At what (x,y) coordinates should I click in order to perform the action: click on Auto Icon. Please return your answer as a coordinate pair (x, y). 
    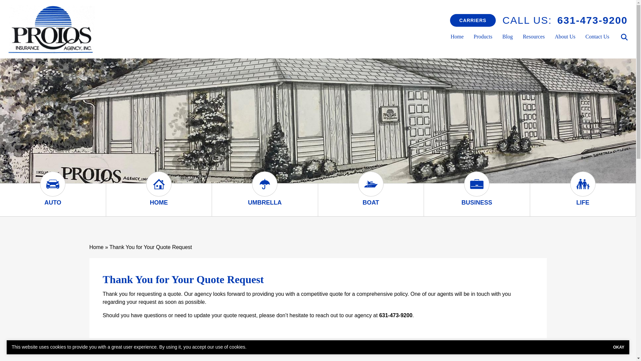
    Looking at the image, I should click on (52, 190).